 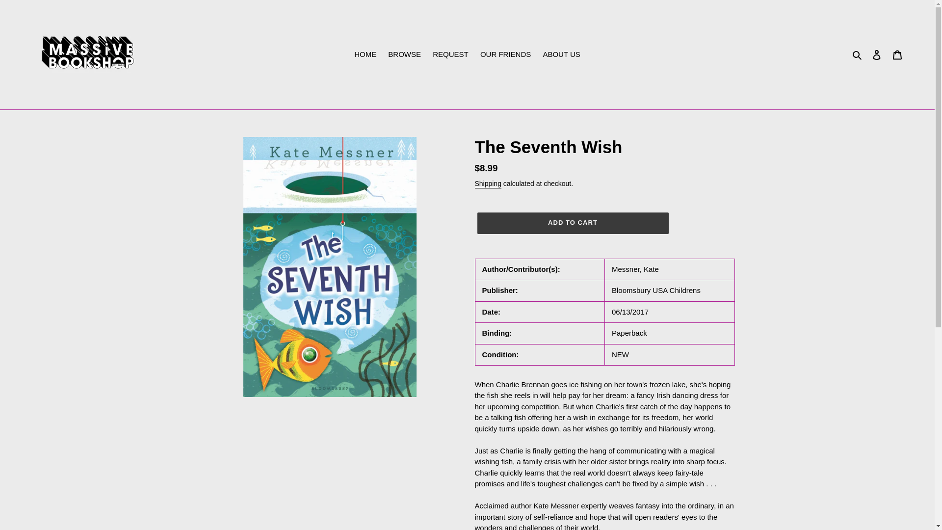 What do you see at coordinates (858, 55) in the screenshot?
I see `Search` at bounding box center [858, 55].